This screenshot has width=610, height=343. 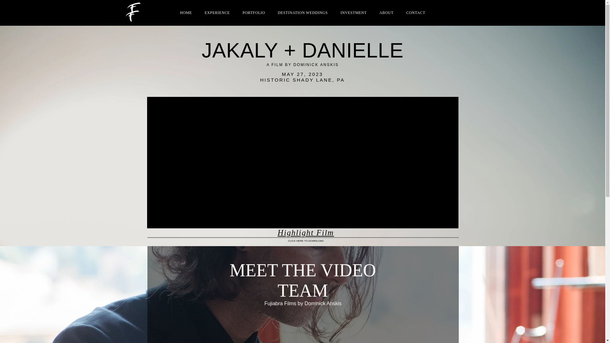 I want to click on HOME, so click(x=186, y=13).